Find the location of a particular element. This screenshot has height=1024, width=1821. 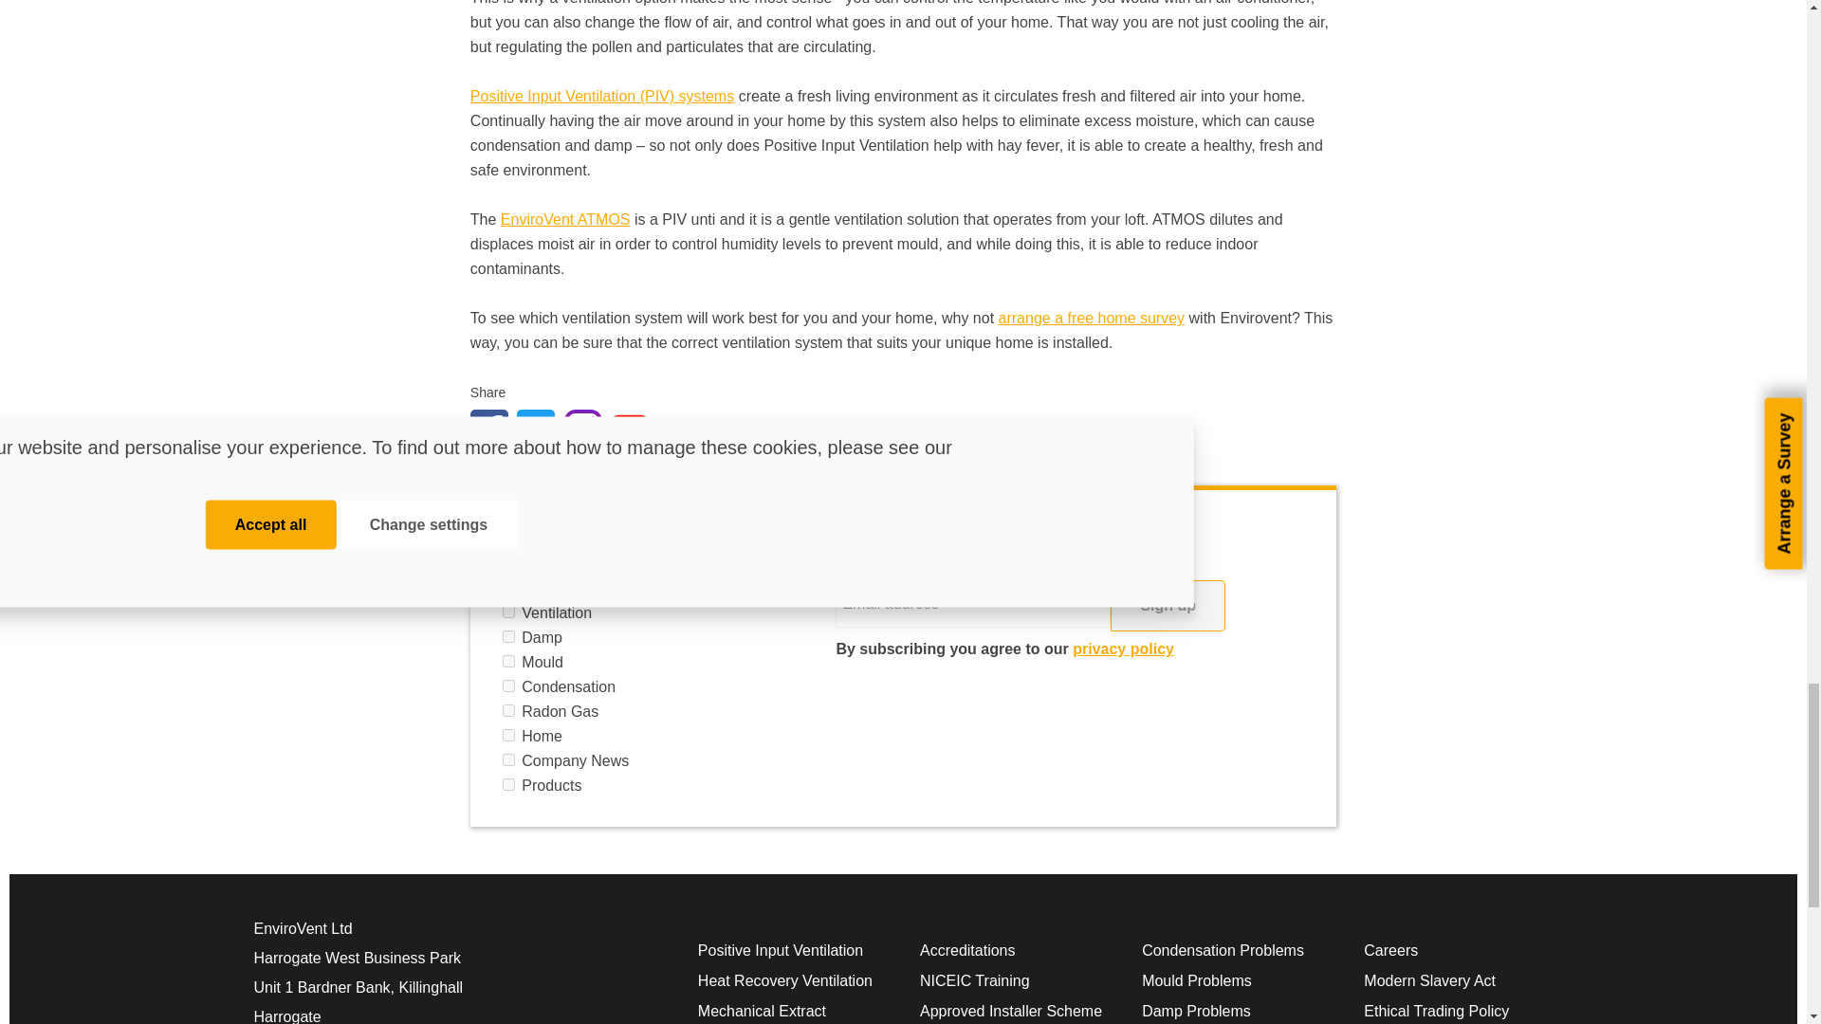

New Build is located at coordinates (508, 563).